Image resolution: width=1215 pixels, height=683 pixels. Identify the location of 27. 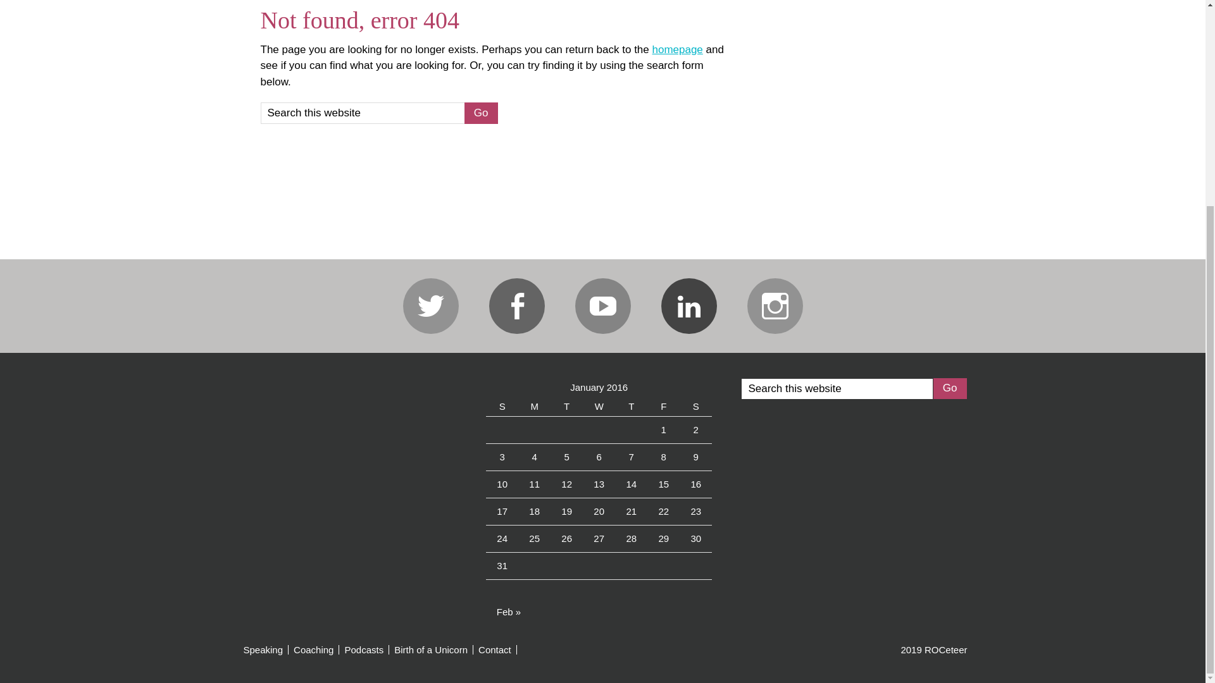
(599, 538).